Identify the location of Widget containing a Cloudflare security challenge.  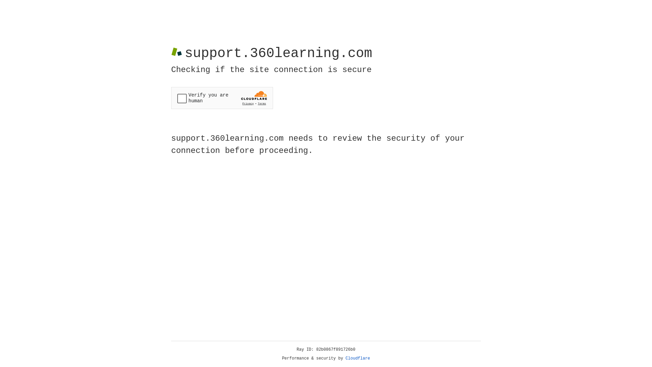
(222, 98).